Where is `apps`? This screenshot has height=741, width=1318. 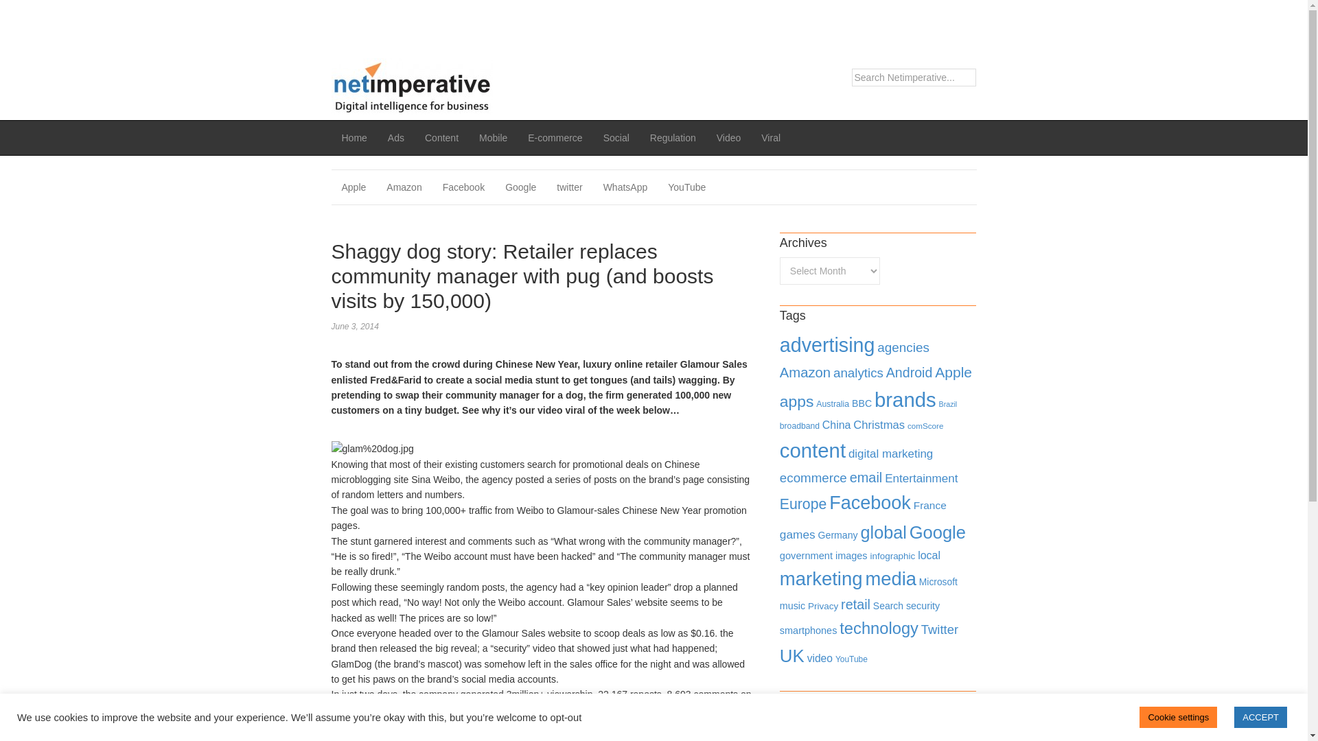 apps is located at coordinates (797, 401).